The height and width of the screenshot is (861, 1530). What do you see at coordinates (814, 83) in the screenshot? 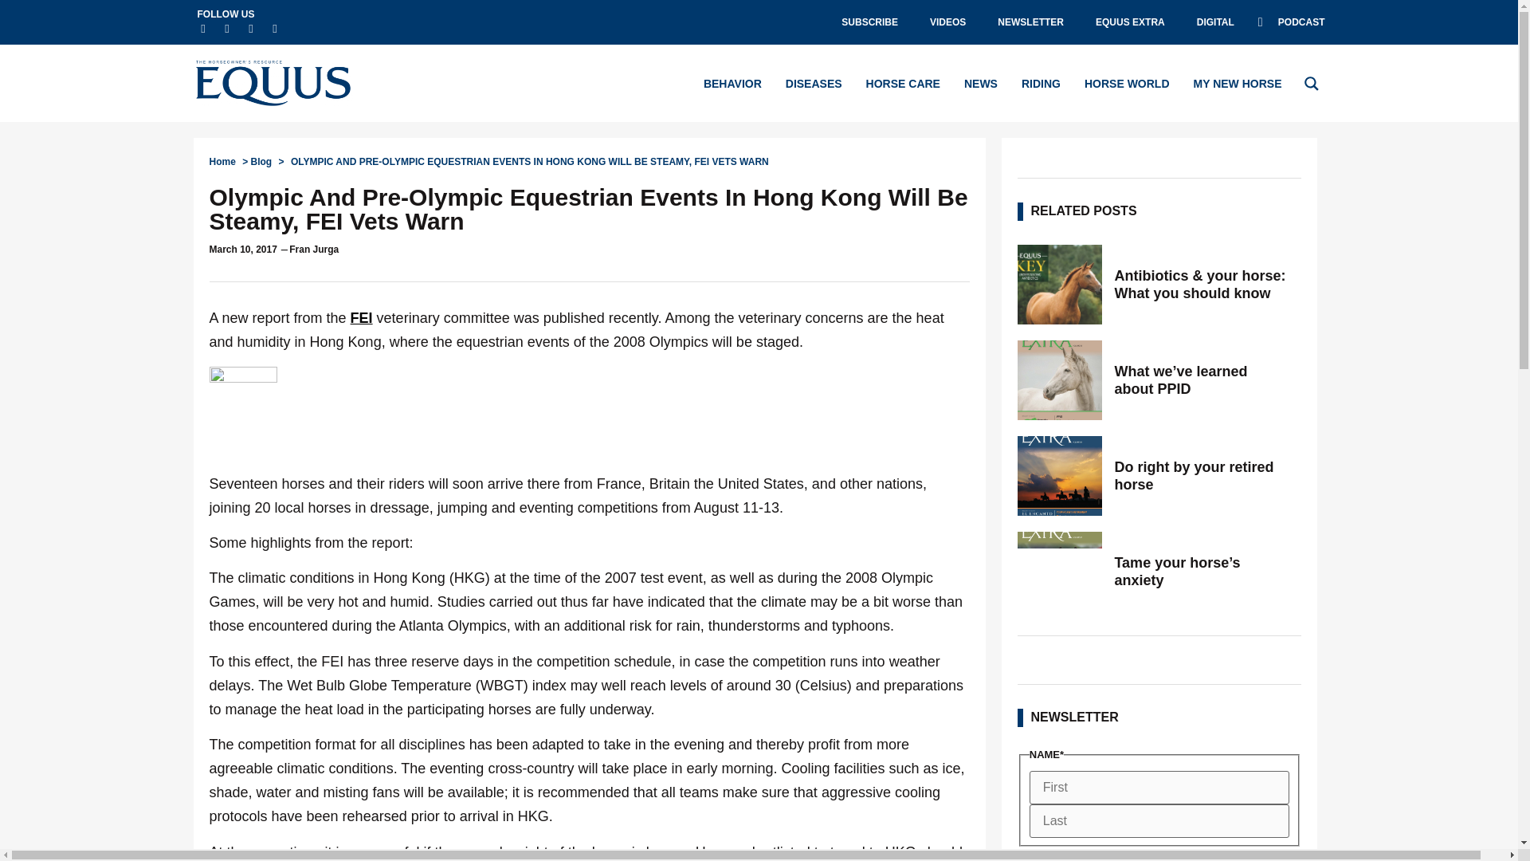
I see `DISEASES` at bounding box center [814, 83].